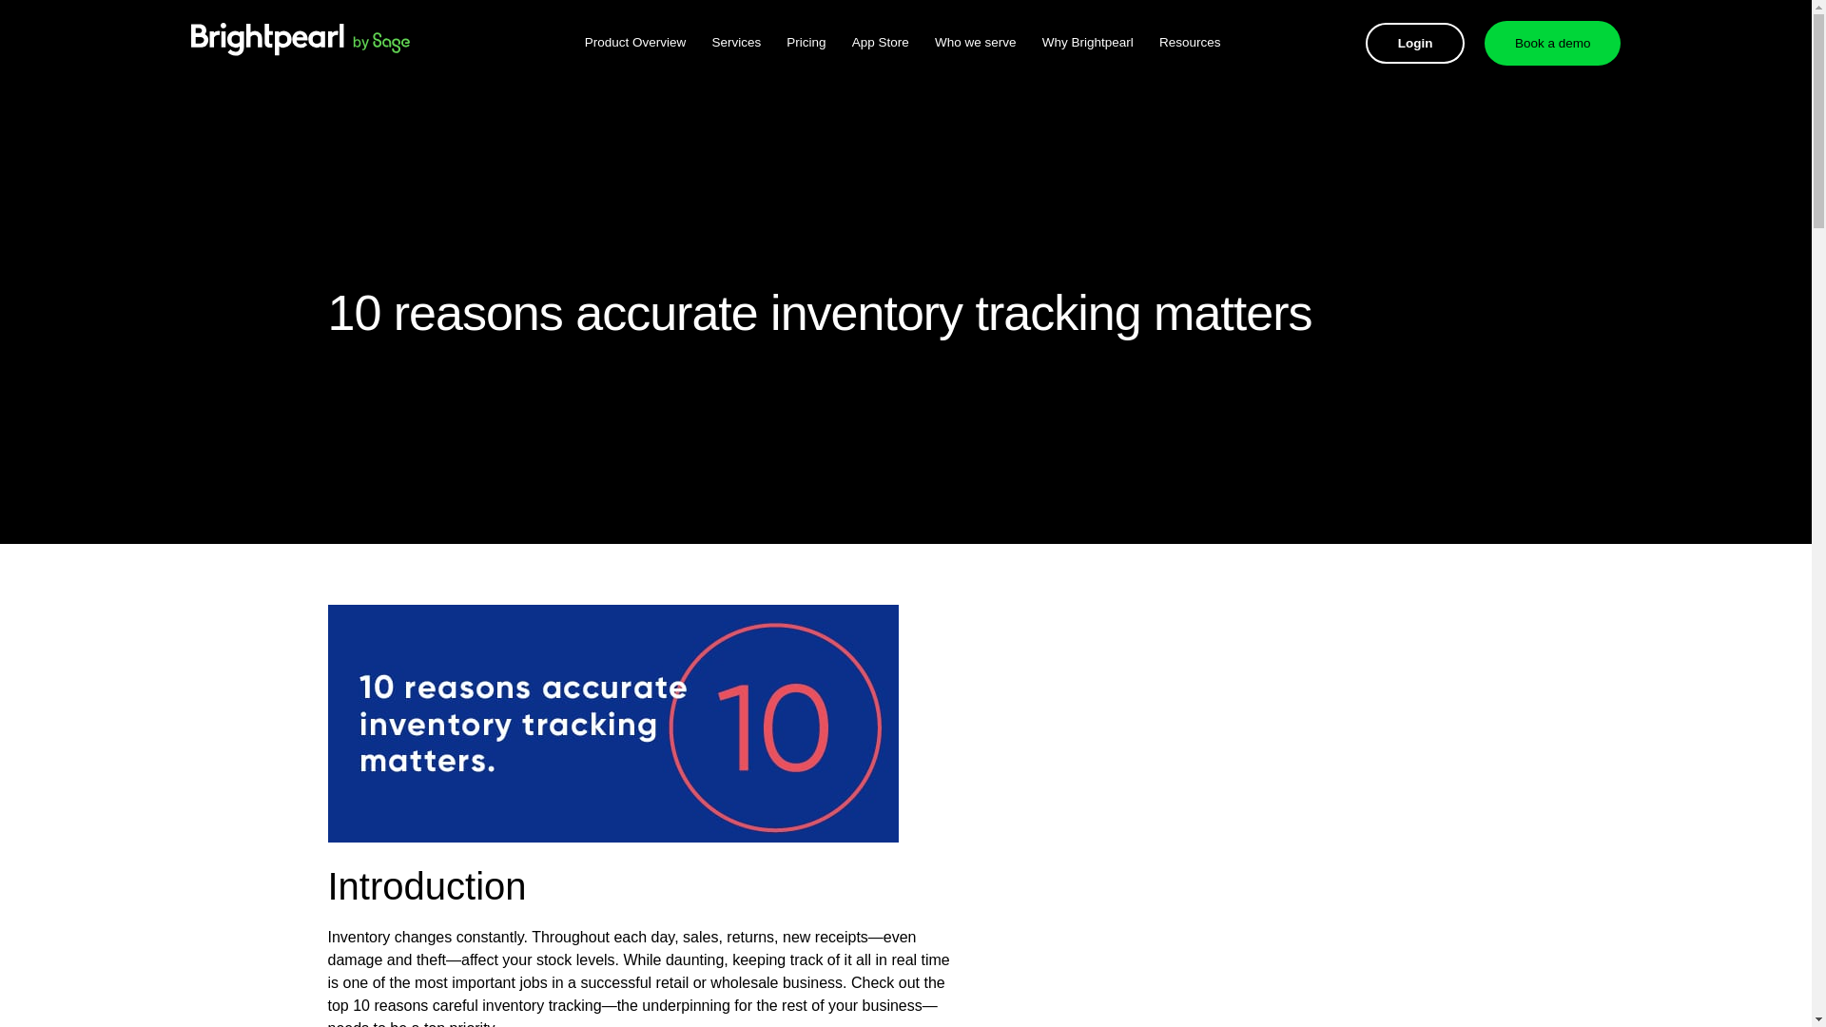 This screenshot has height=1027, width=1826. Describe the element at coordinates (1191, 42) in the screenshot. I see `Resources` at that location.